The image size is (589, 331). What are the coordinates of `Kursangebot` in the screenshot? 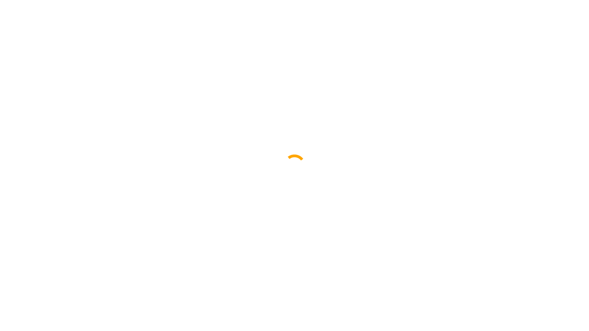 It's located at (312, 55).